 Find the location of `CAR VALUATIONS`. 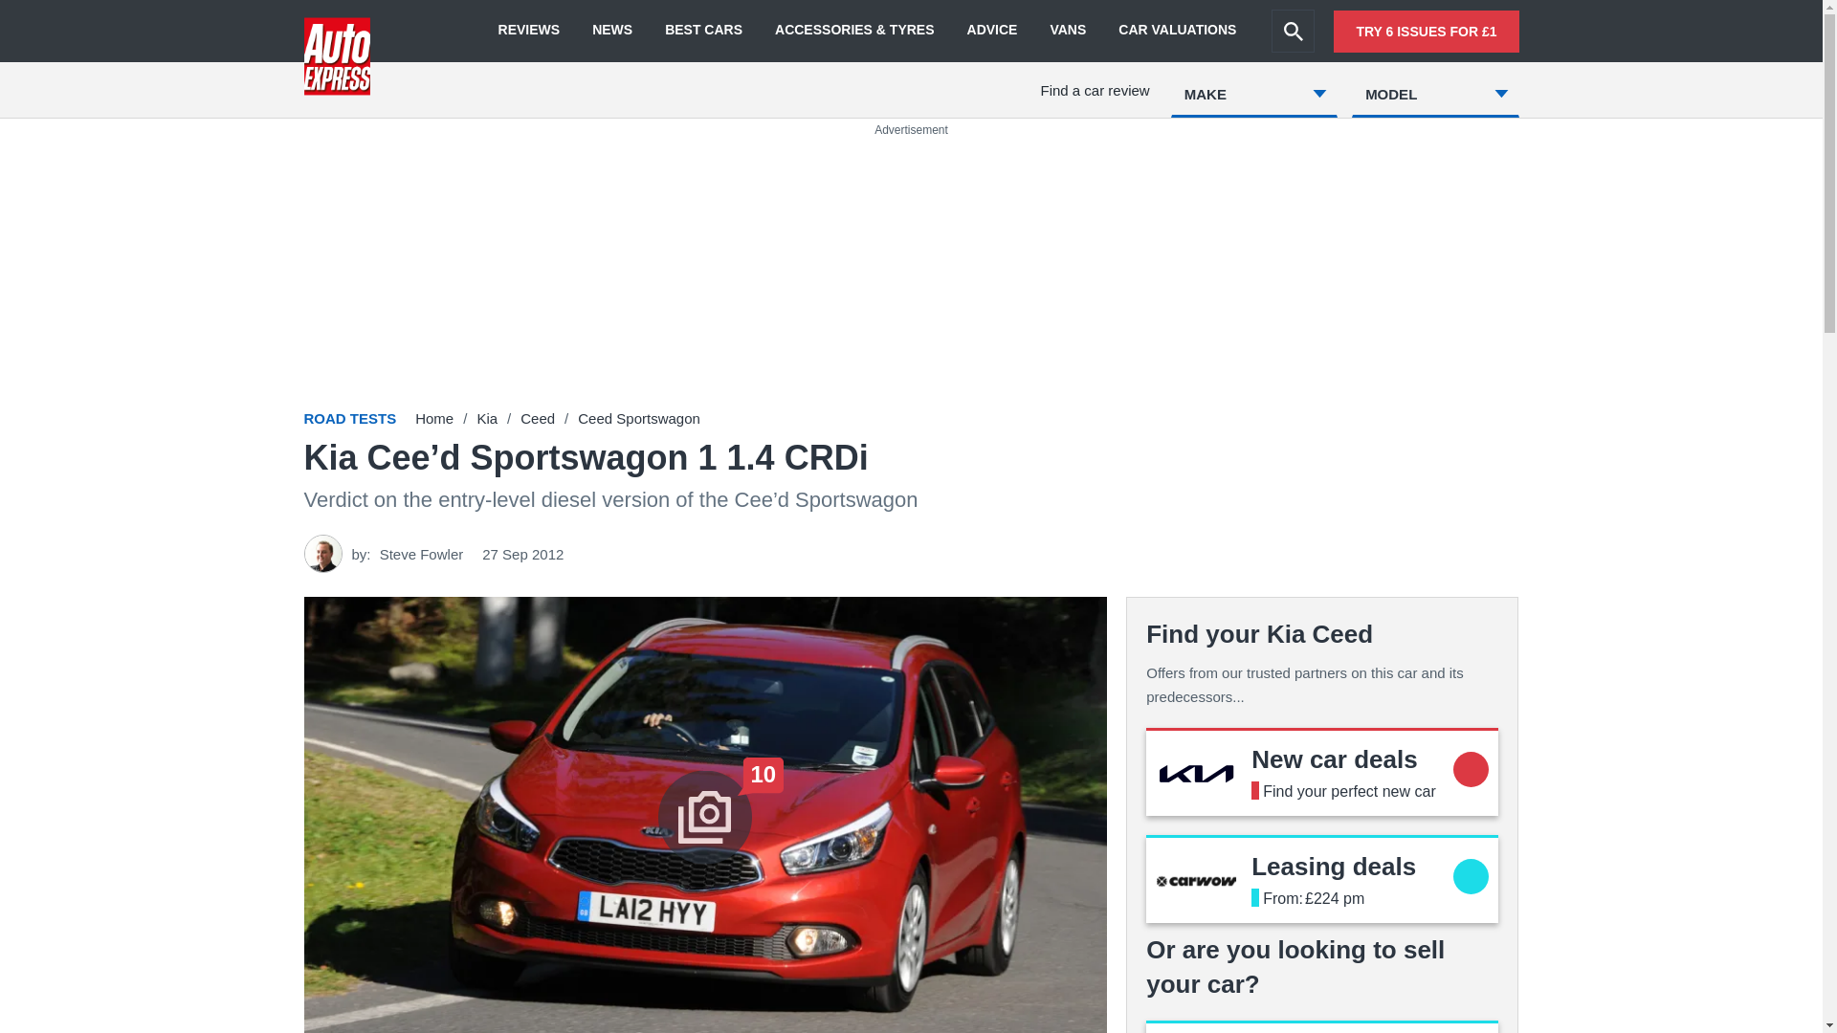

CAR VALUATIONS is located at coordinates (486, 418).